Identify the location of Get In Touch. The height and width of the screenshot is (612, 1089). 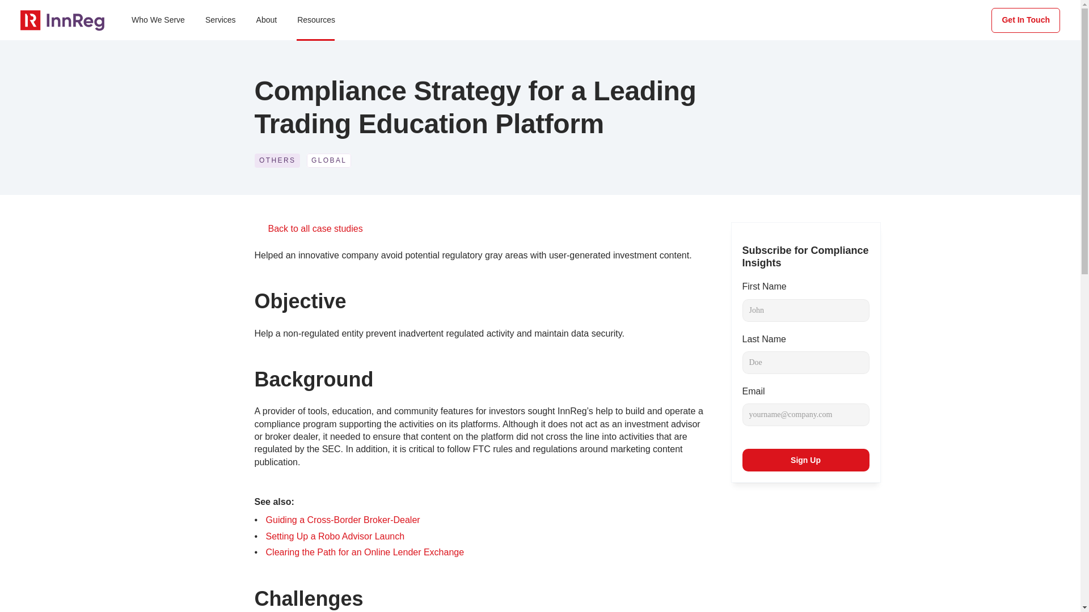
(1025, 20).